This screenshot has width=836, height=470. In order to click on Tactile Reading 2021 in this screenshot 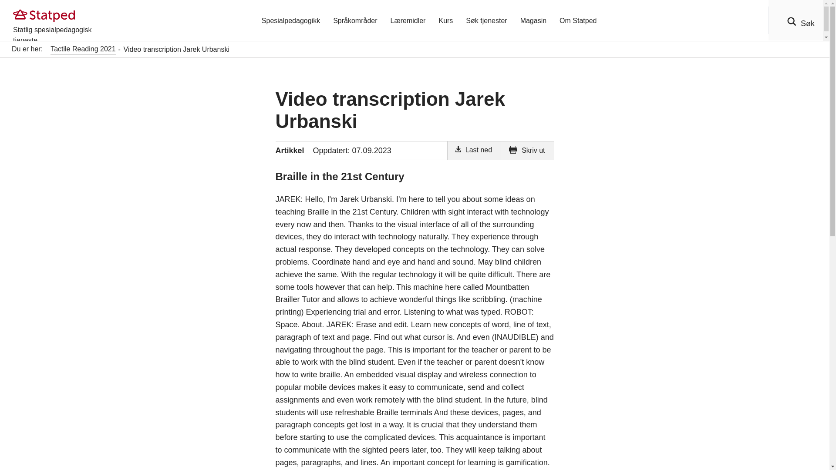, I will do `click(83, 50)`.